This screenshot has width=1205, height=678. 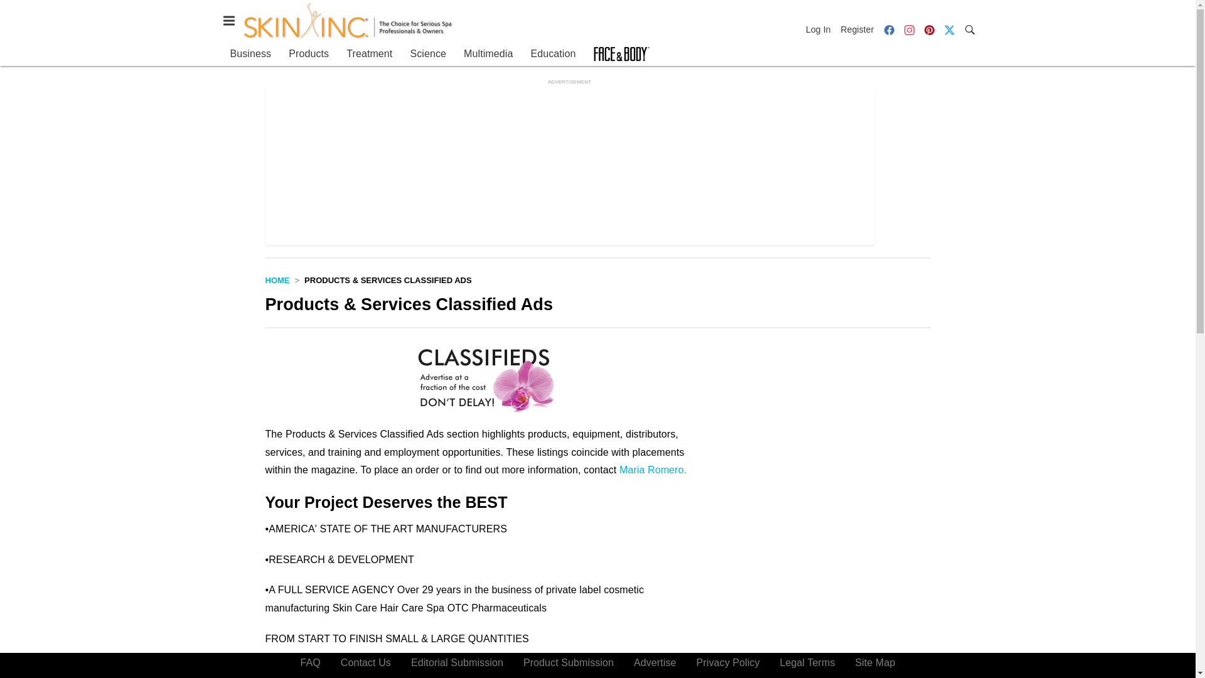 I want to click on Twitter X icon, so click(x=949, y=30).